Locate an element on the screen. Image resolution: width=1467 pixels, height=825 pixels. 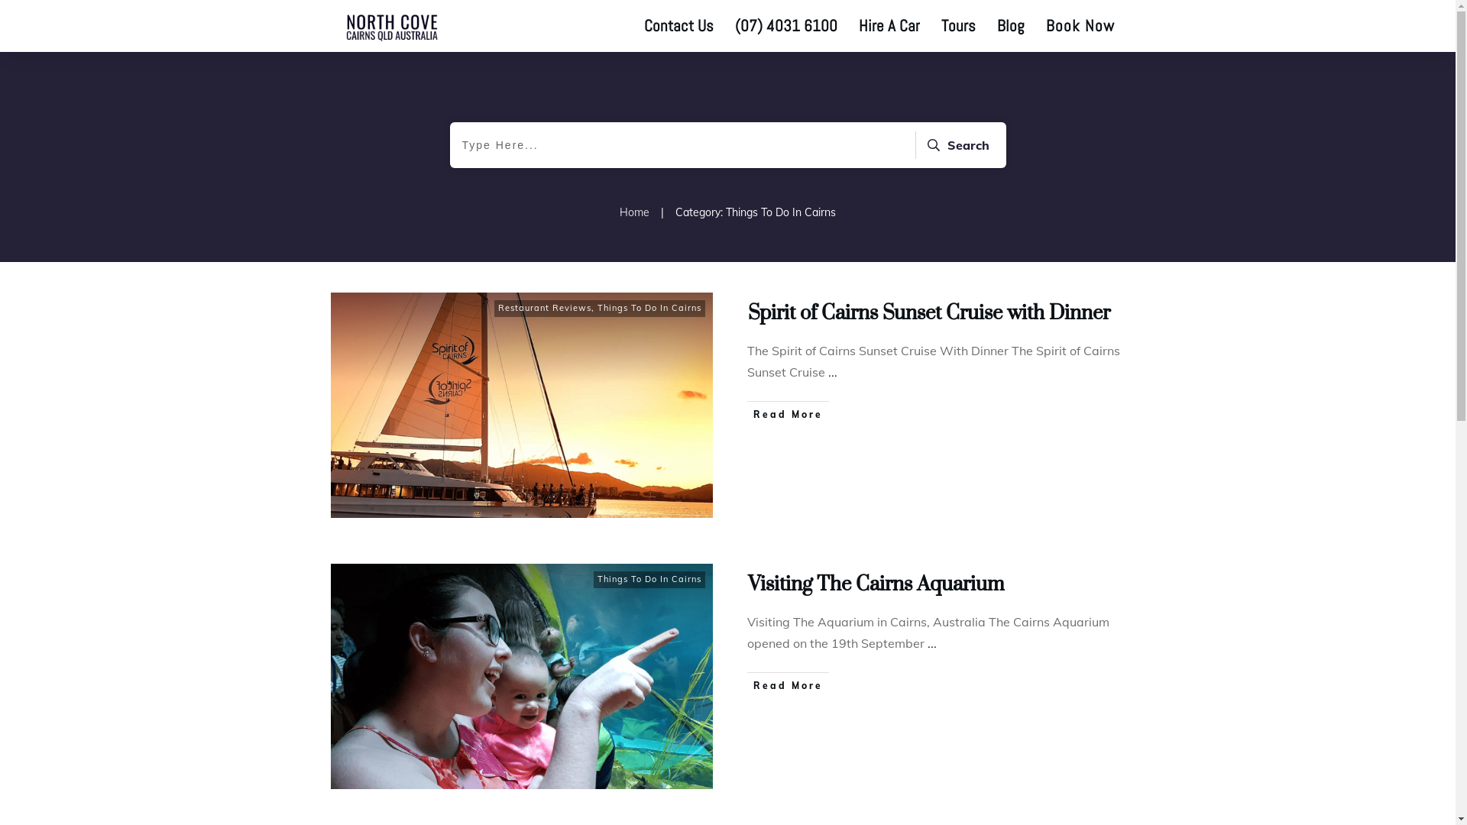
Tours is located at coordinates (958, 26).